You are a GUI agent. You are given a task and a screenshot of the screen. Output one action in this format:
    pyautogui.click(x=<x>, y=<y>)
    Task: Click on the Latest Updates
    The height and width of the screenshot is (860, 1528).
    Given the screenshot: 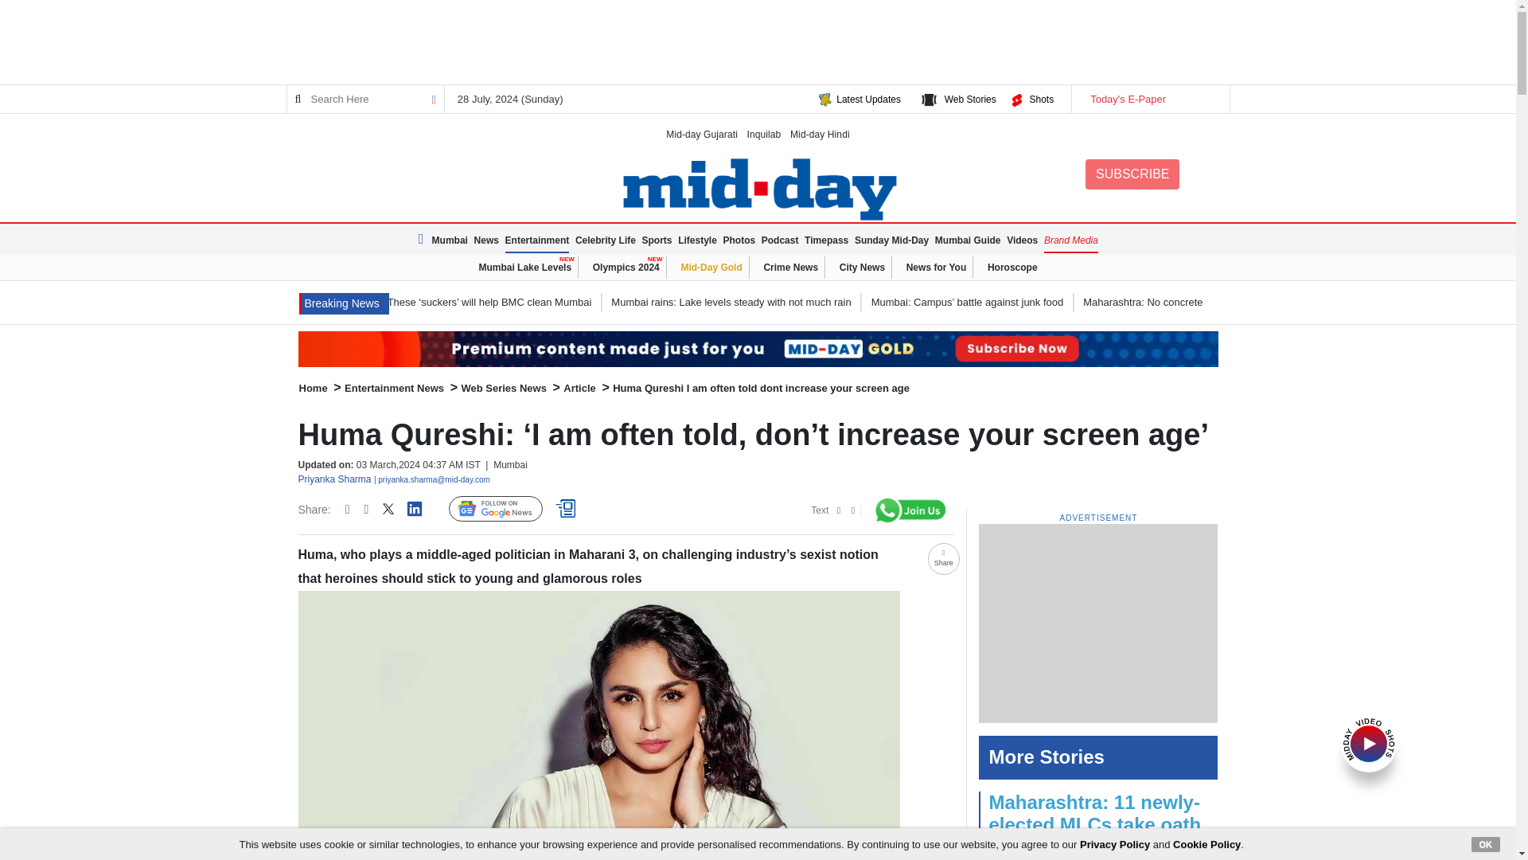 What is the action you would take?
    pyautogui.click(x=868, y=99)
    